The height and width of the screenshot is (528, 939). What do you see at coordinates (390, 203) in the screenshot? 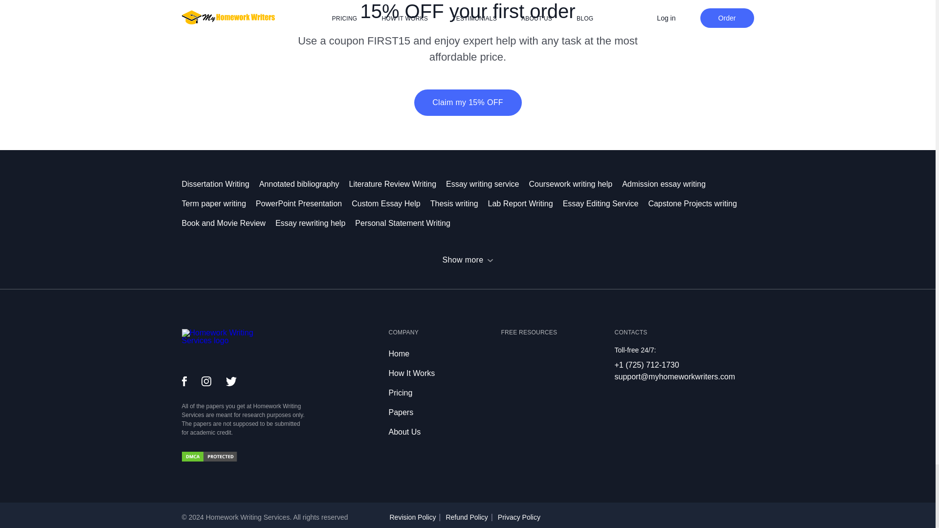
I see `Custom Essay Help` at bounding box center [390, 203].